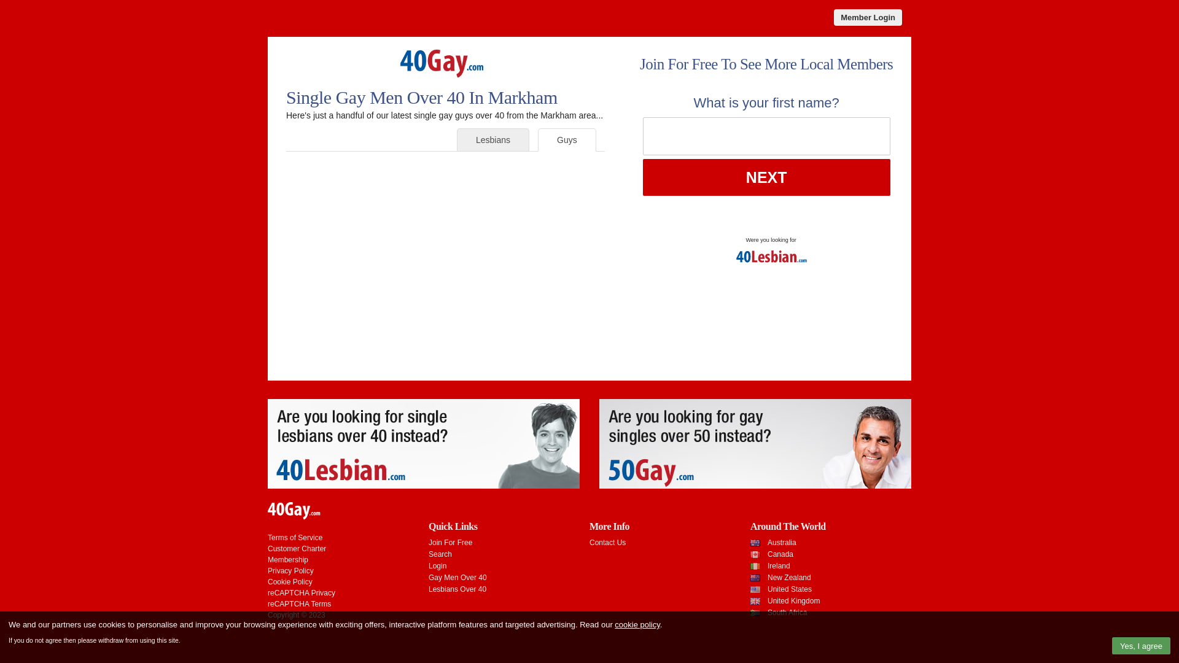 Image resolution: width=1179 pixels, height=663 pixels. I want to click on Lesbians Over 40, so click(457, 589).